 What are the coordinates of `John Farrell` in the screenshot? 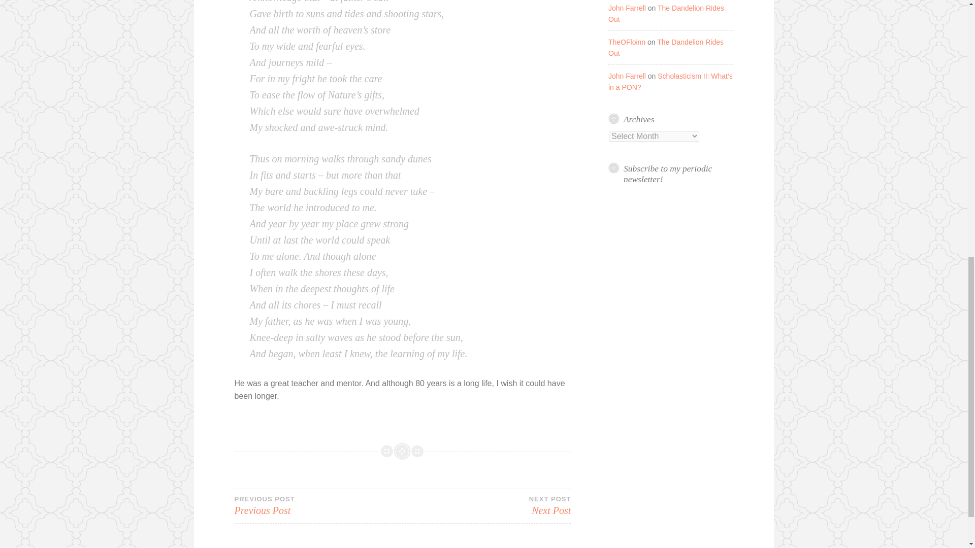 It's located at (627, 8).